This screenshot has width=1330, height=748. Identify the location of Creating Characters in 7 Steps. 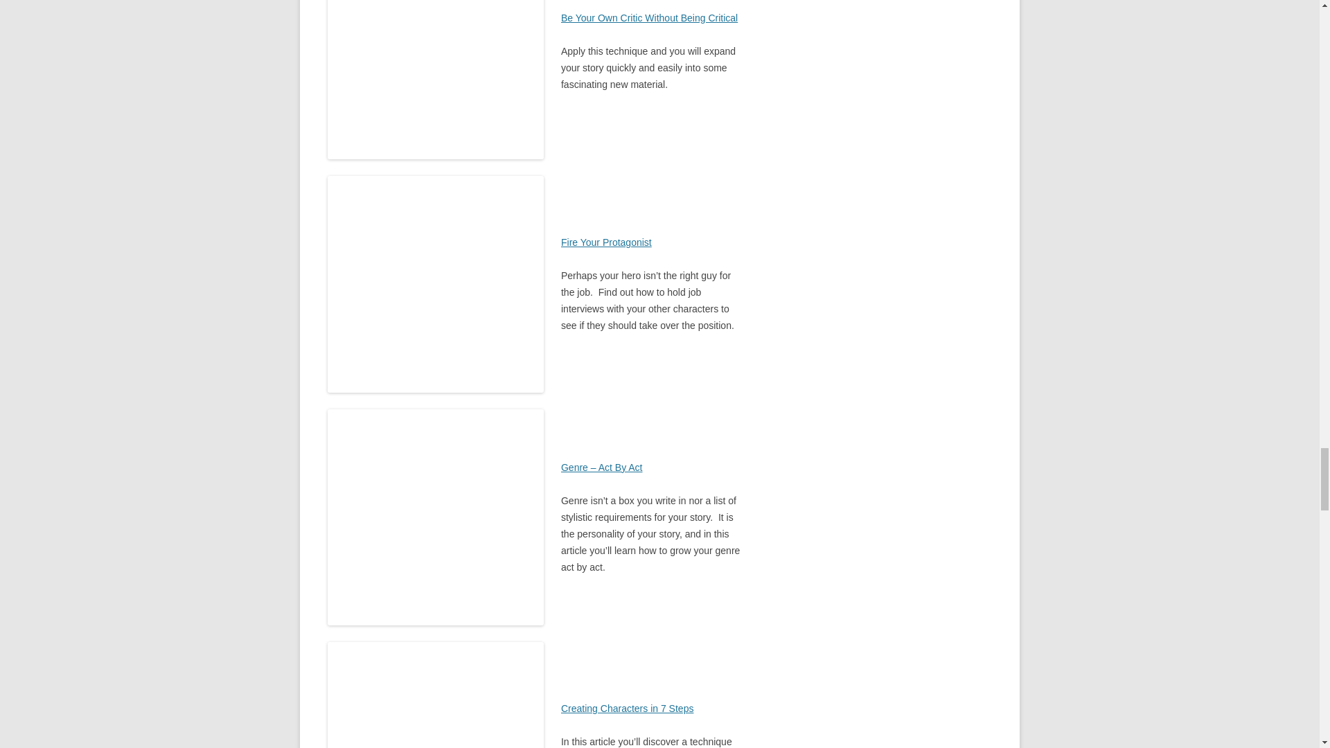
(627, 709).